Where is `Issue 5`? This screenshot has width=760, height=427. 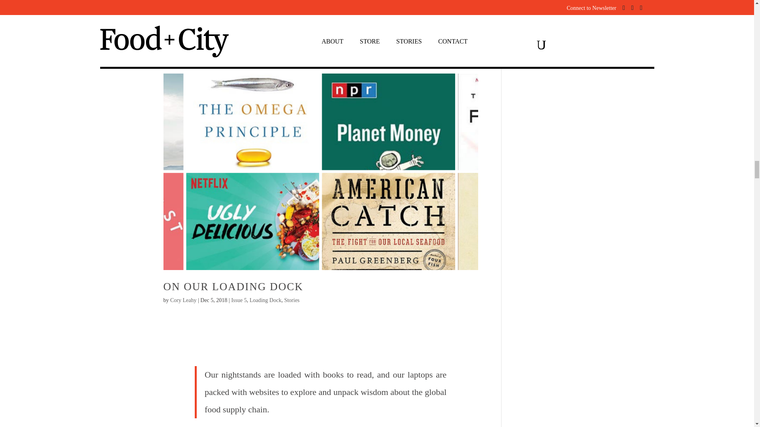 Issue 5 is located at coordinates (238, 300).